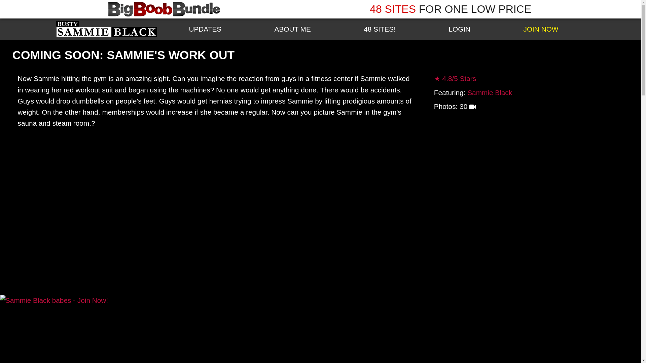 The image size is (646, 363). What do you see at coordinates (490, 92) in the screenshot?
I see `Sammie Black` at bounding box center [490, 92].